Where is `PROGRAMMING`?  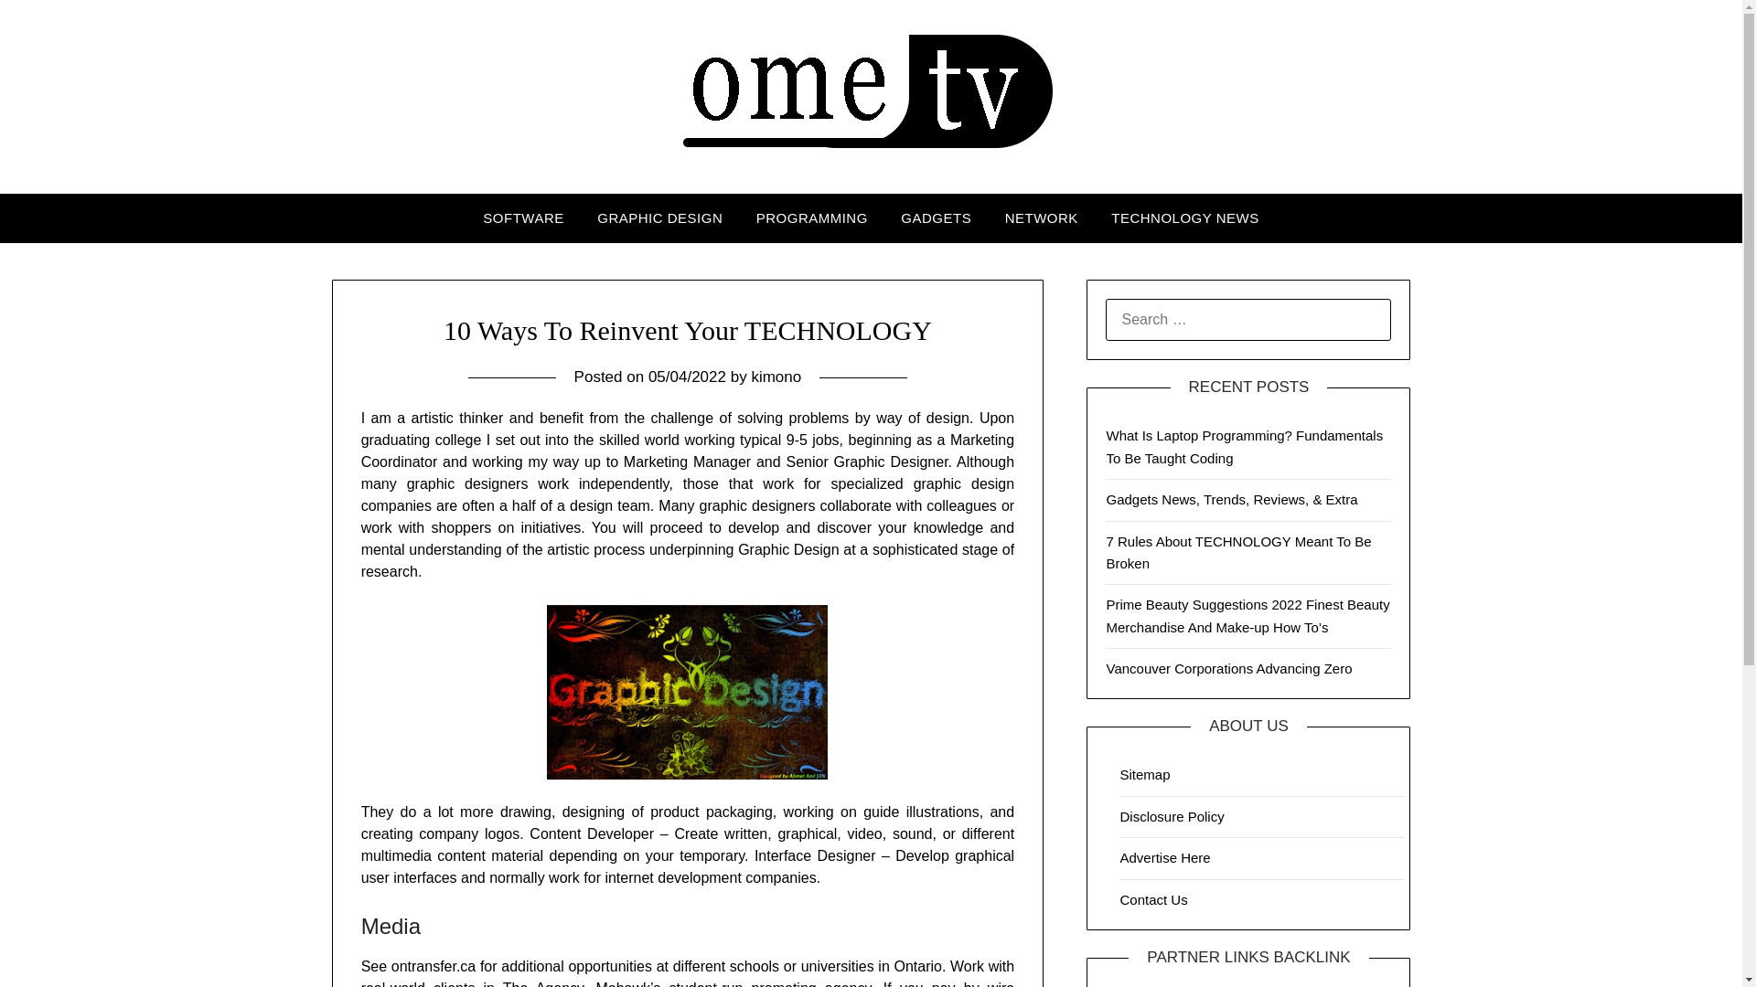
PROGRAMMING is located at coordinates (812, 218).